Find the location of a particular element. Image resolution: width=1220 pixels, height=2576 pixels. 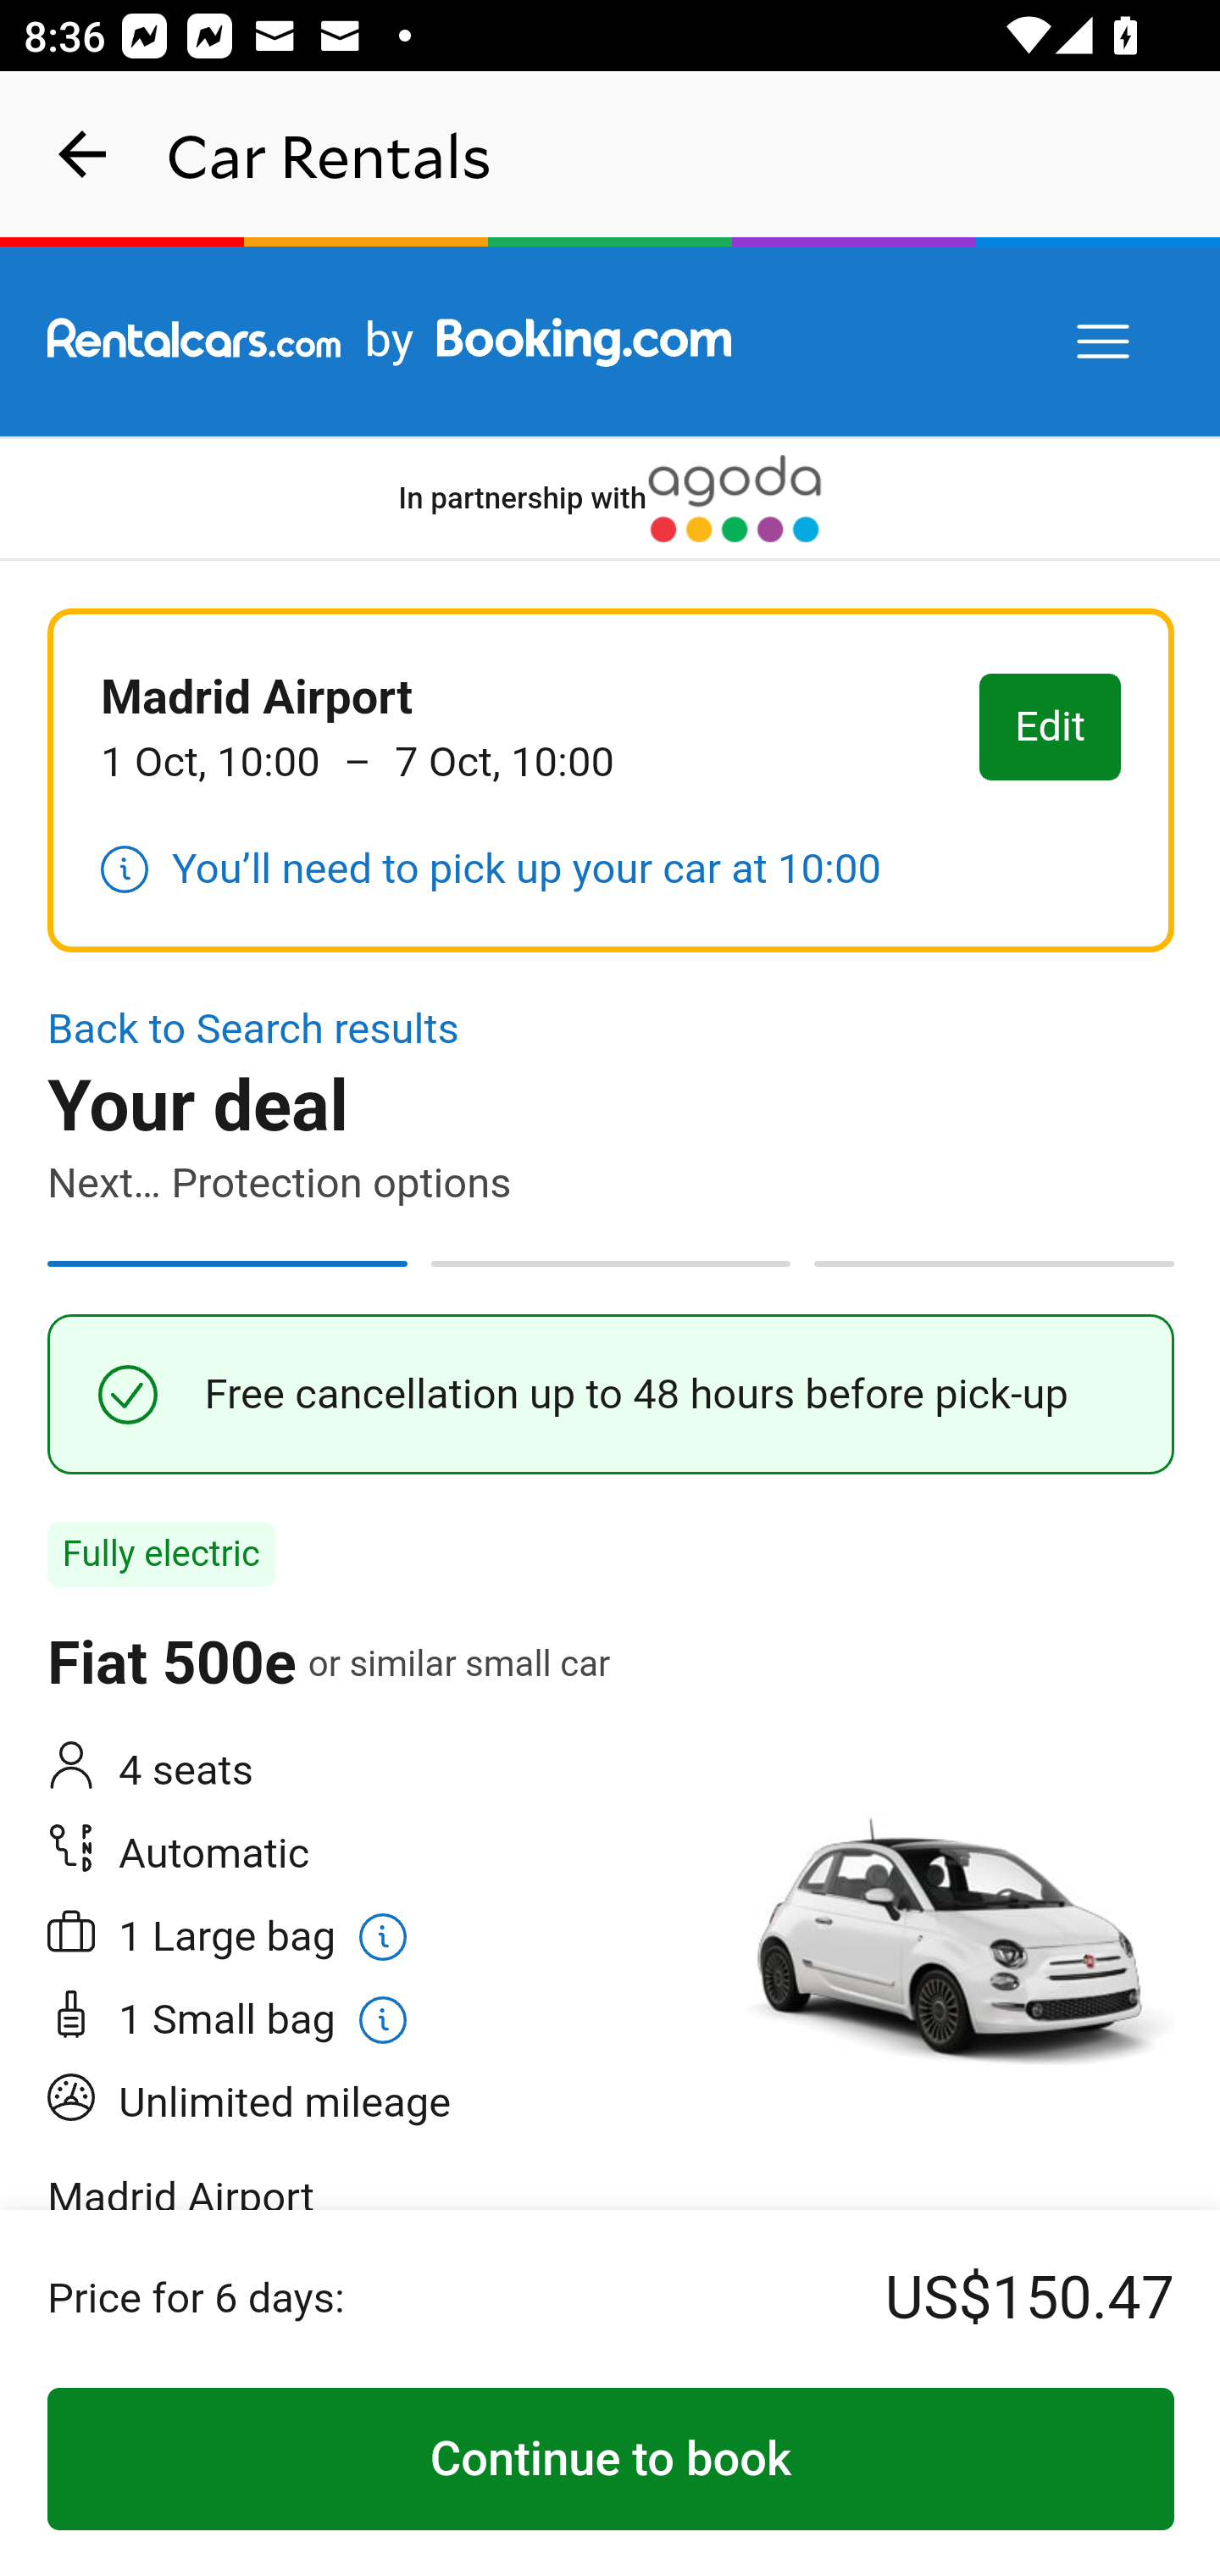

Automatic is located at coordinates (372, 1853).